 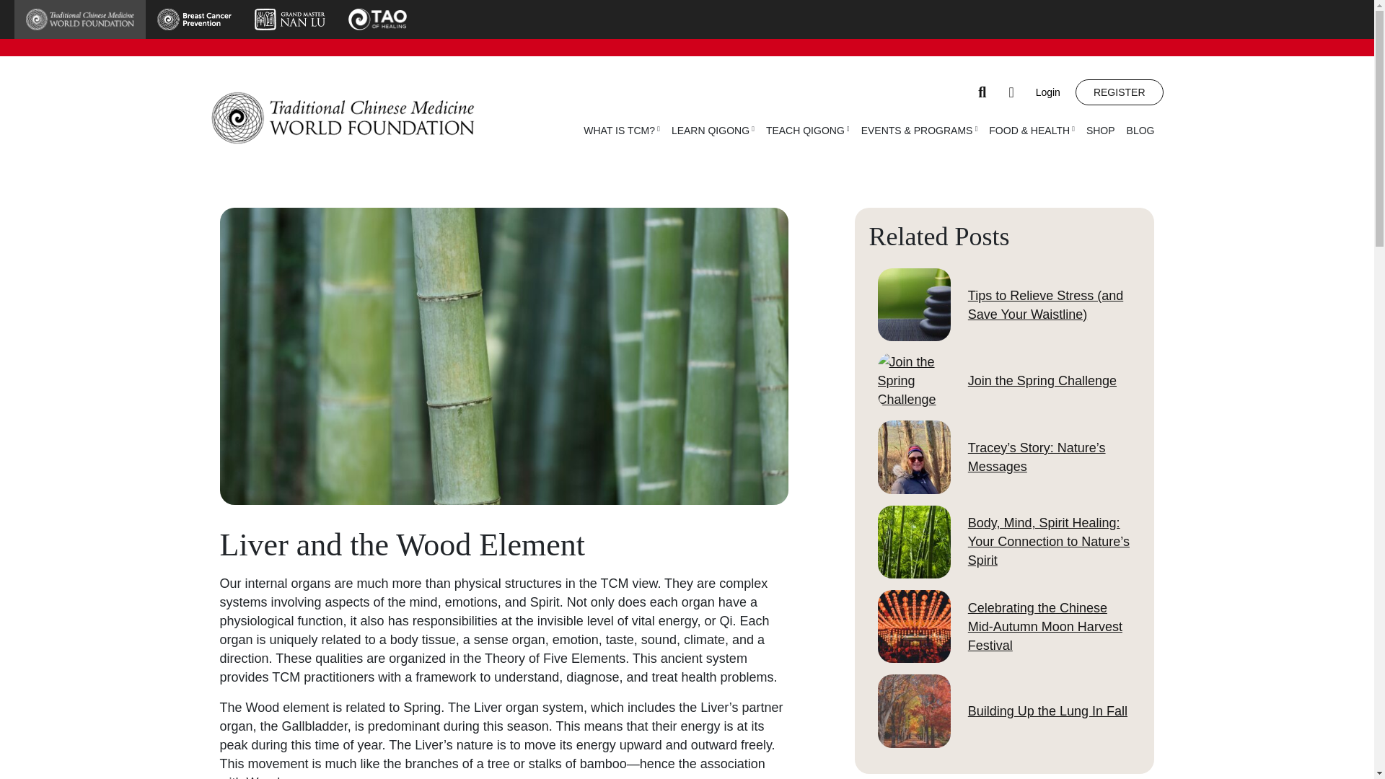 What do you see at coordinates (713, 130) in the screenshot?
I see `LEARN QIGONG` at bounding box center [713, 130].